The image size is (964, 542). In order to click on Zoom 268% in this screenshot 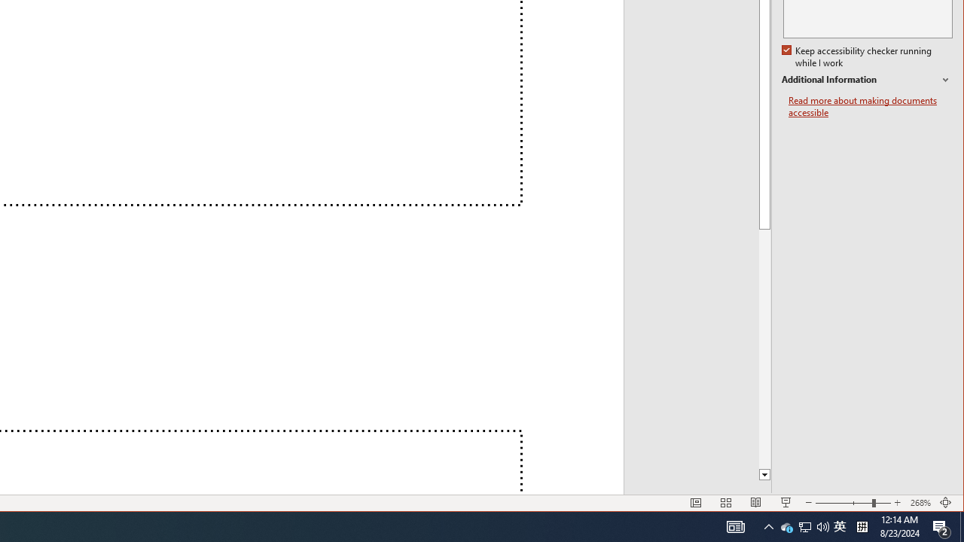, I will do `click(804, 527)`.